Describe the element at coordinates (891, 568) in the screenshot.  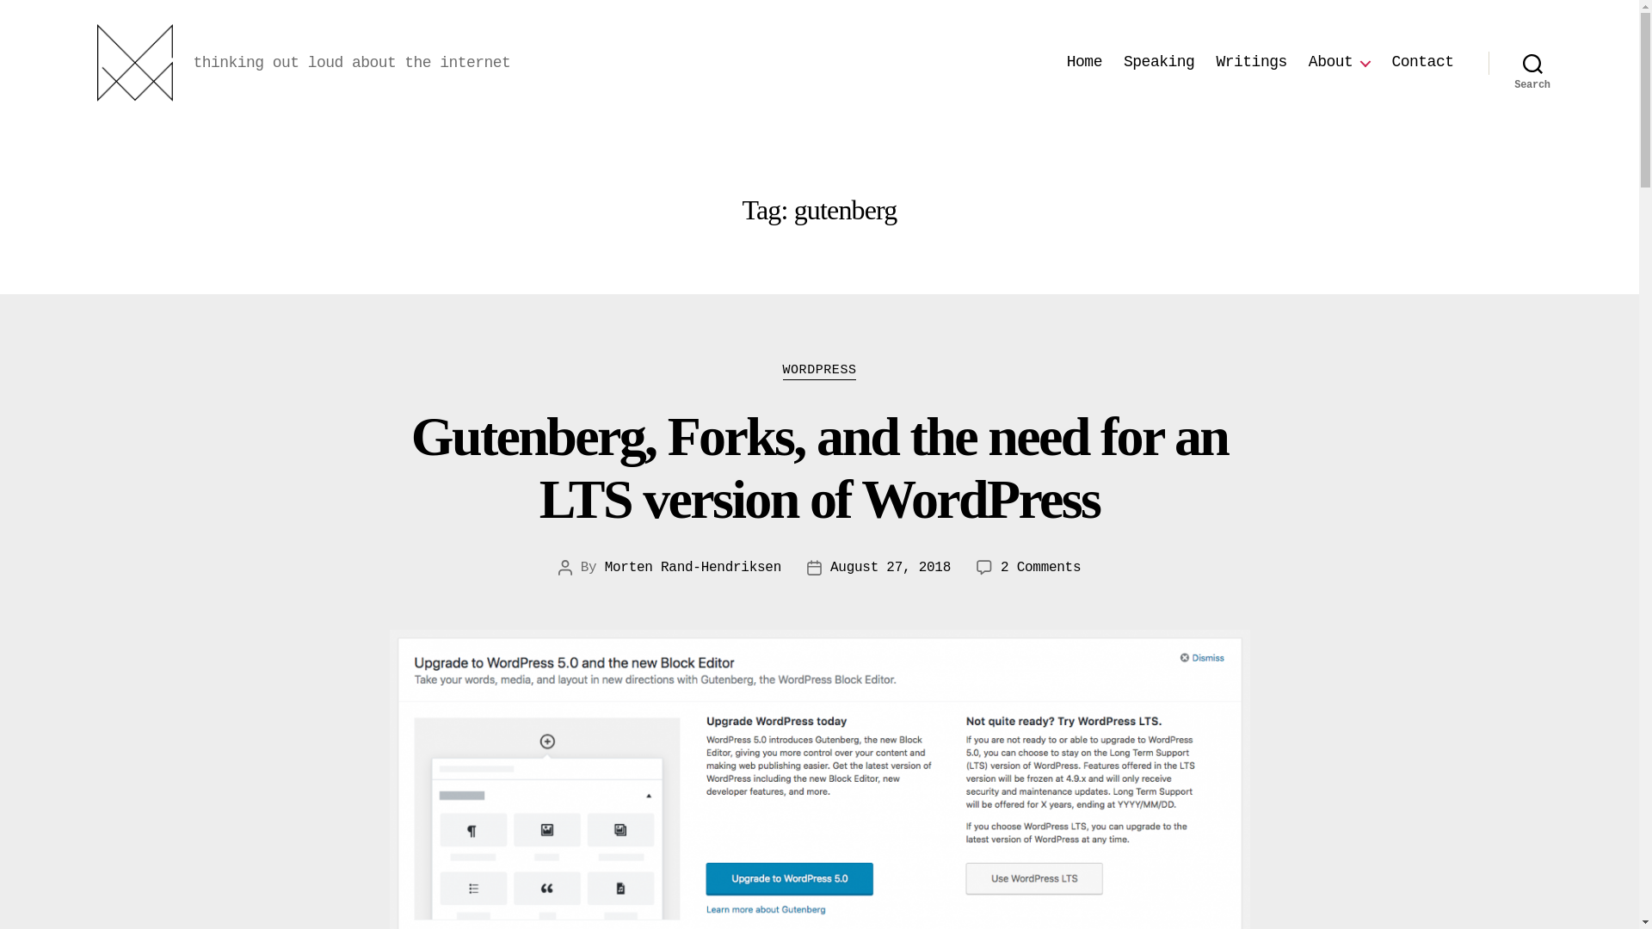
I see `August 27, 2018` at that location.